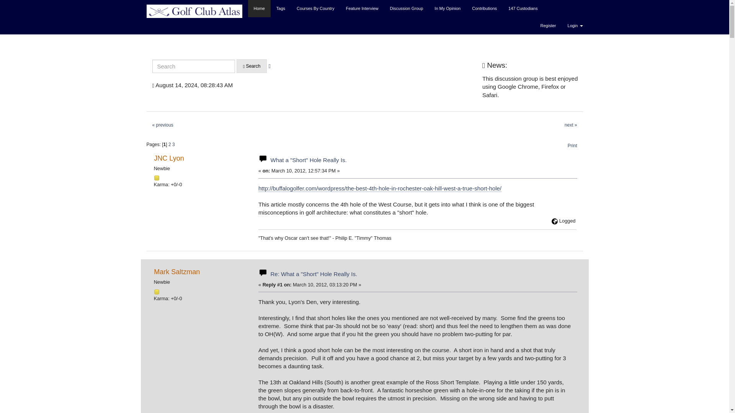 The width and height of the screenshot is (735, 413). Describe the element at coordinates (572, 145) in the screenshot. I see `Print` at that location.